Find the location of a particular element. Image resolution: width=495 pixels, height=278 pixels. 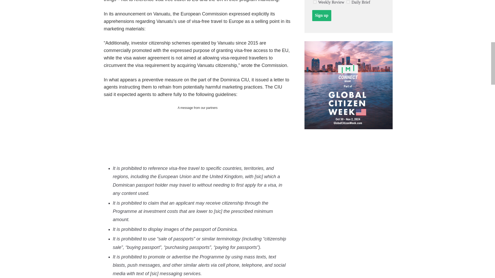

2ad59d2504 is located at coordinates (348, 2).